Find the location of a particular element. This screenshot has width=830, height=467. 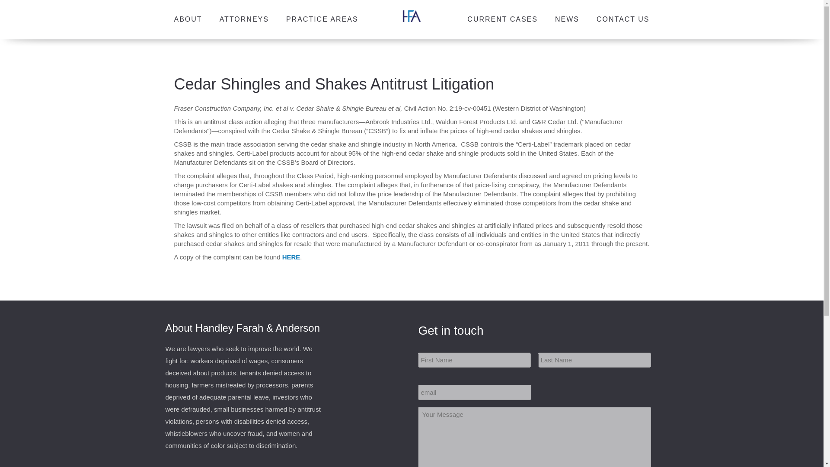

CURRENT CASES is located at coordinates (502, 19).